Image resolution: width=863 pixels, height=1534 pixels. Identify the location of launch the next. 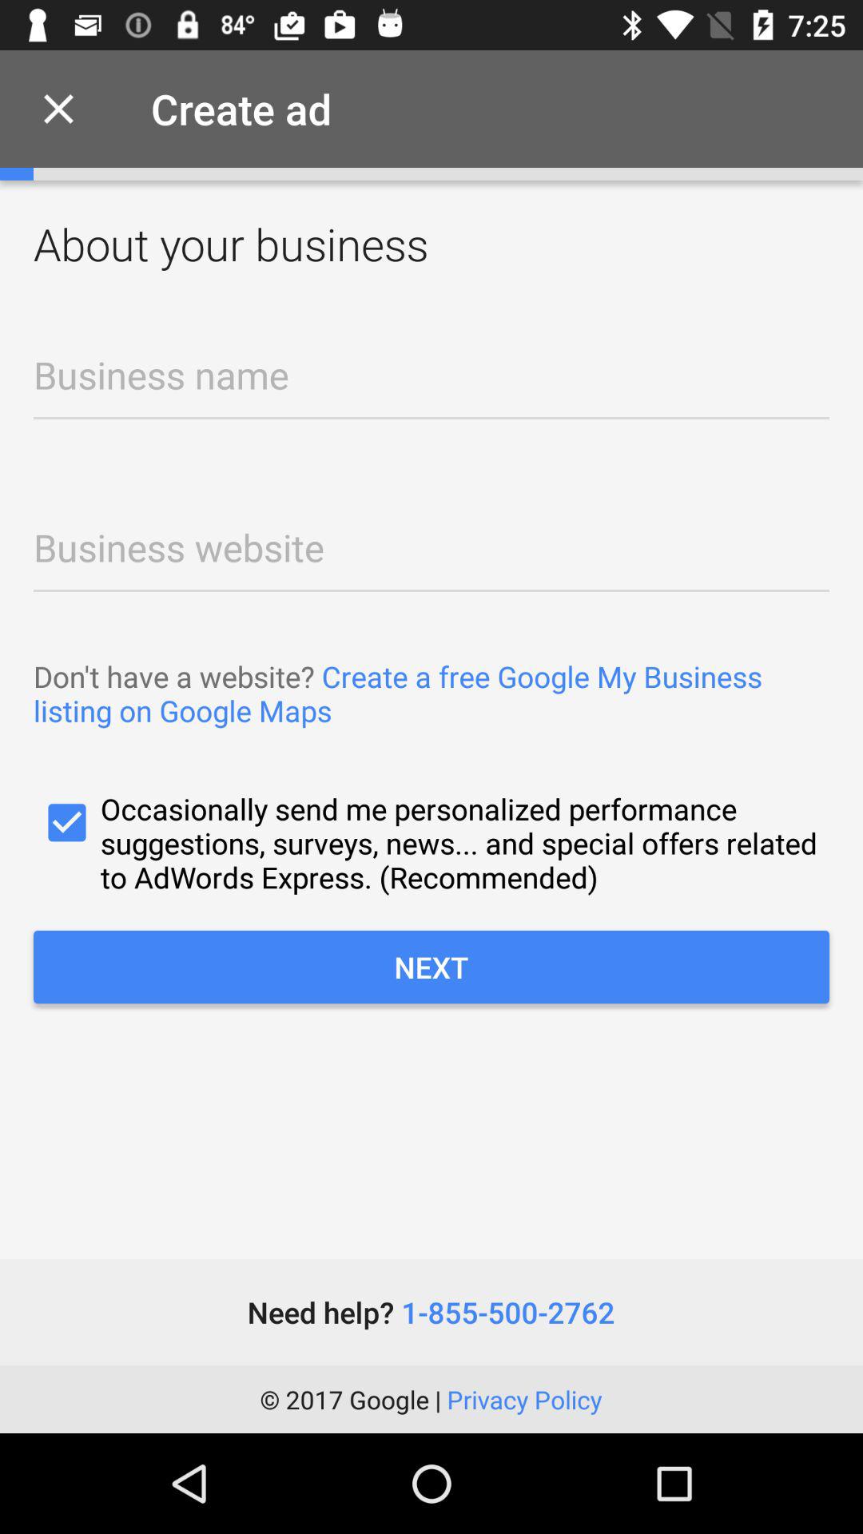
(431, 967).